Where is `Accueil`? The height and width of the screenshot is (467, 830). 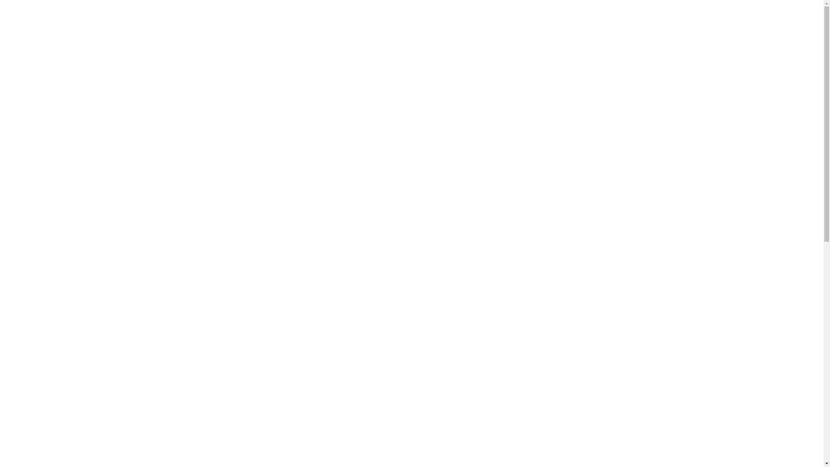
Accueil is located at coordinates (385, 167).